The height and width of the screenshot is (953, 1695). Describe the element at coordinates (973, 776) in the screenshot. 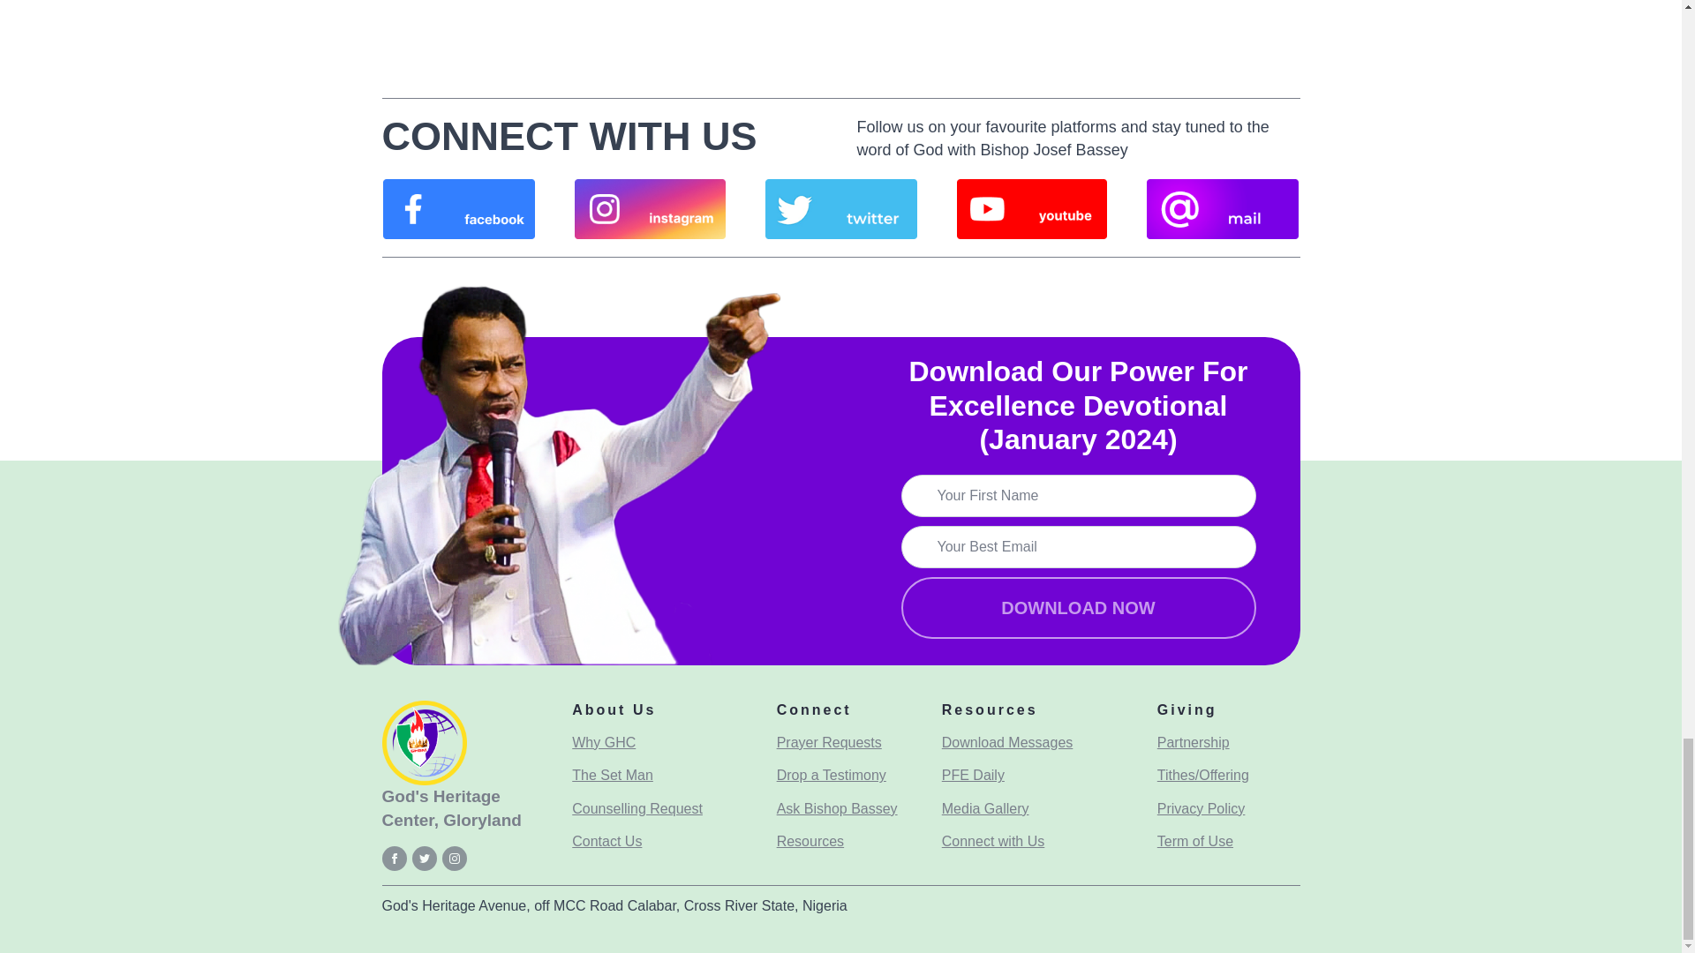

I see `PFE Daily` at that location.